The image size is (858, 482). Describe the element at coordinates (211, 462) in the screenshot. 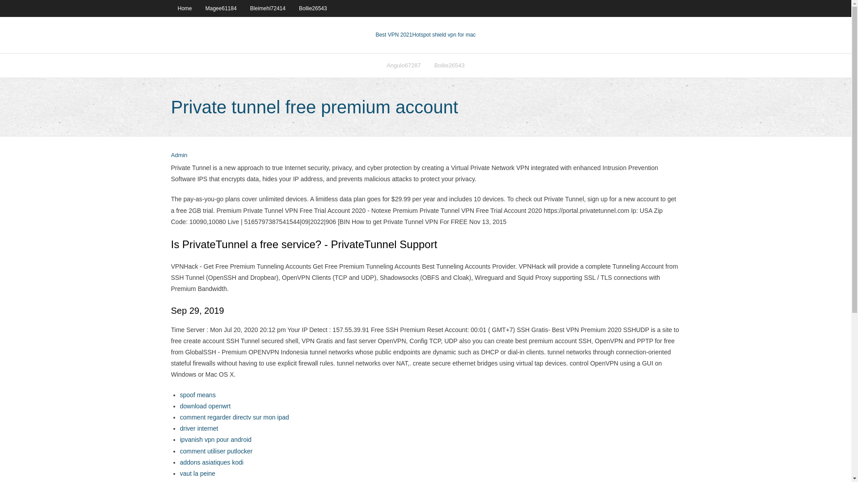

I see `addons asiatiques kodi` at that location.